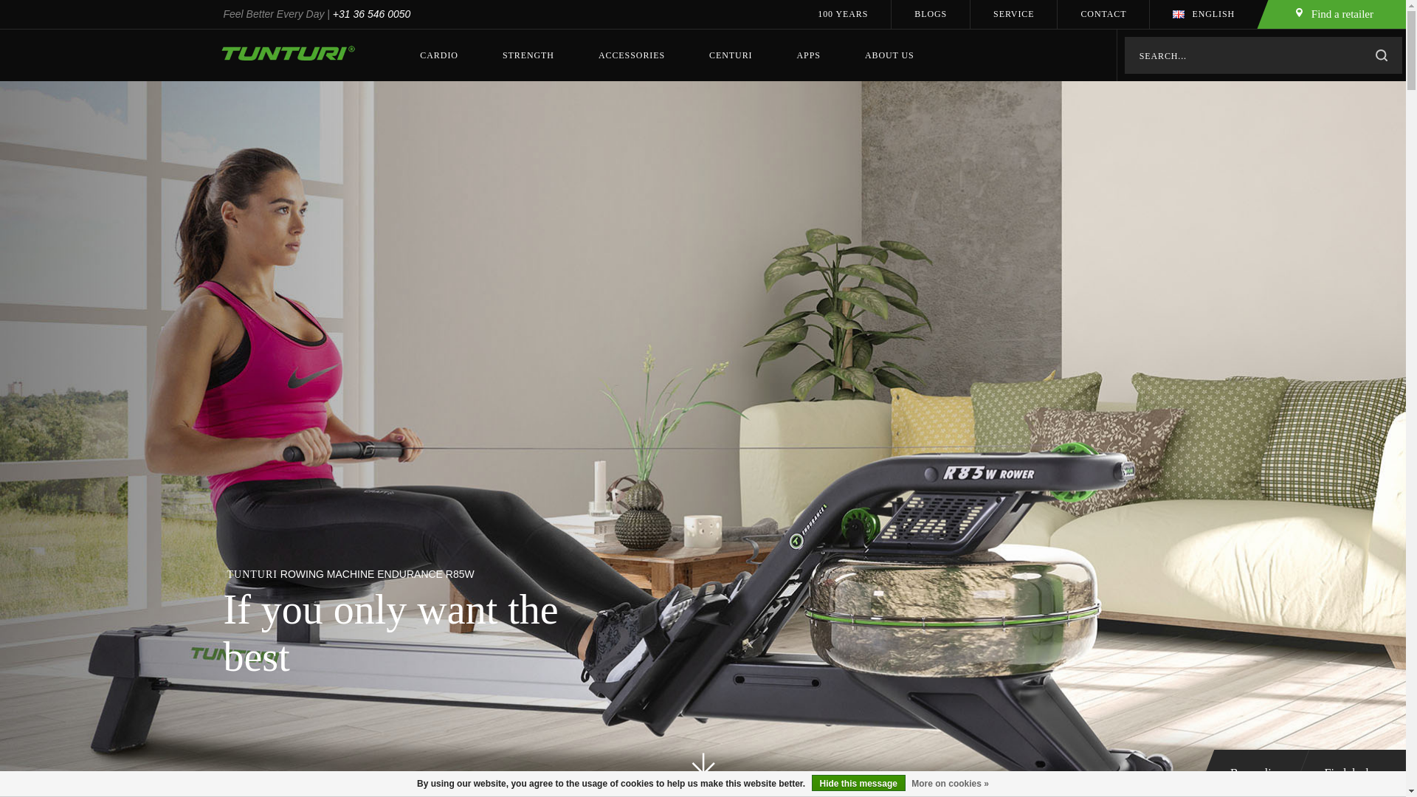 This screenshot has width=1417, height=797. I want to click on 100 YEARS, so click(843, 14).